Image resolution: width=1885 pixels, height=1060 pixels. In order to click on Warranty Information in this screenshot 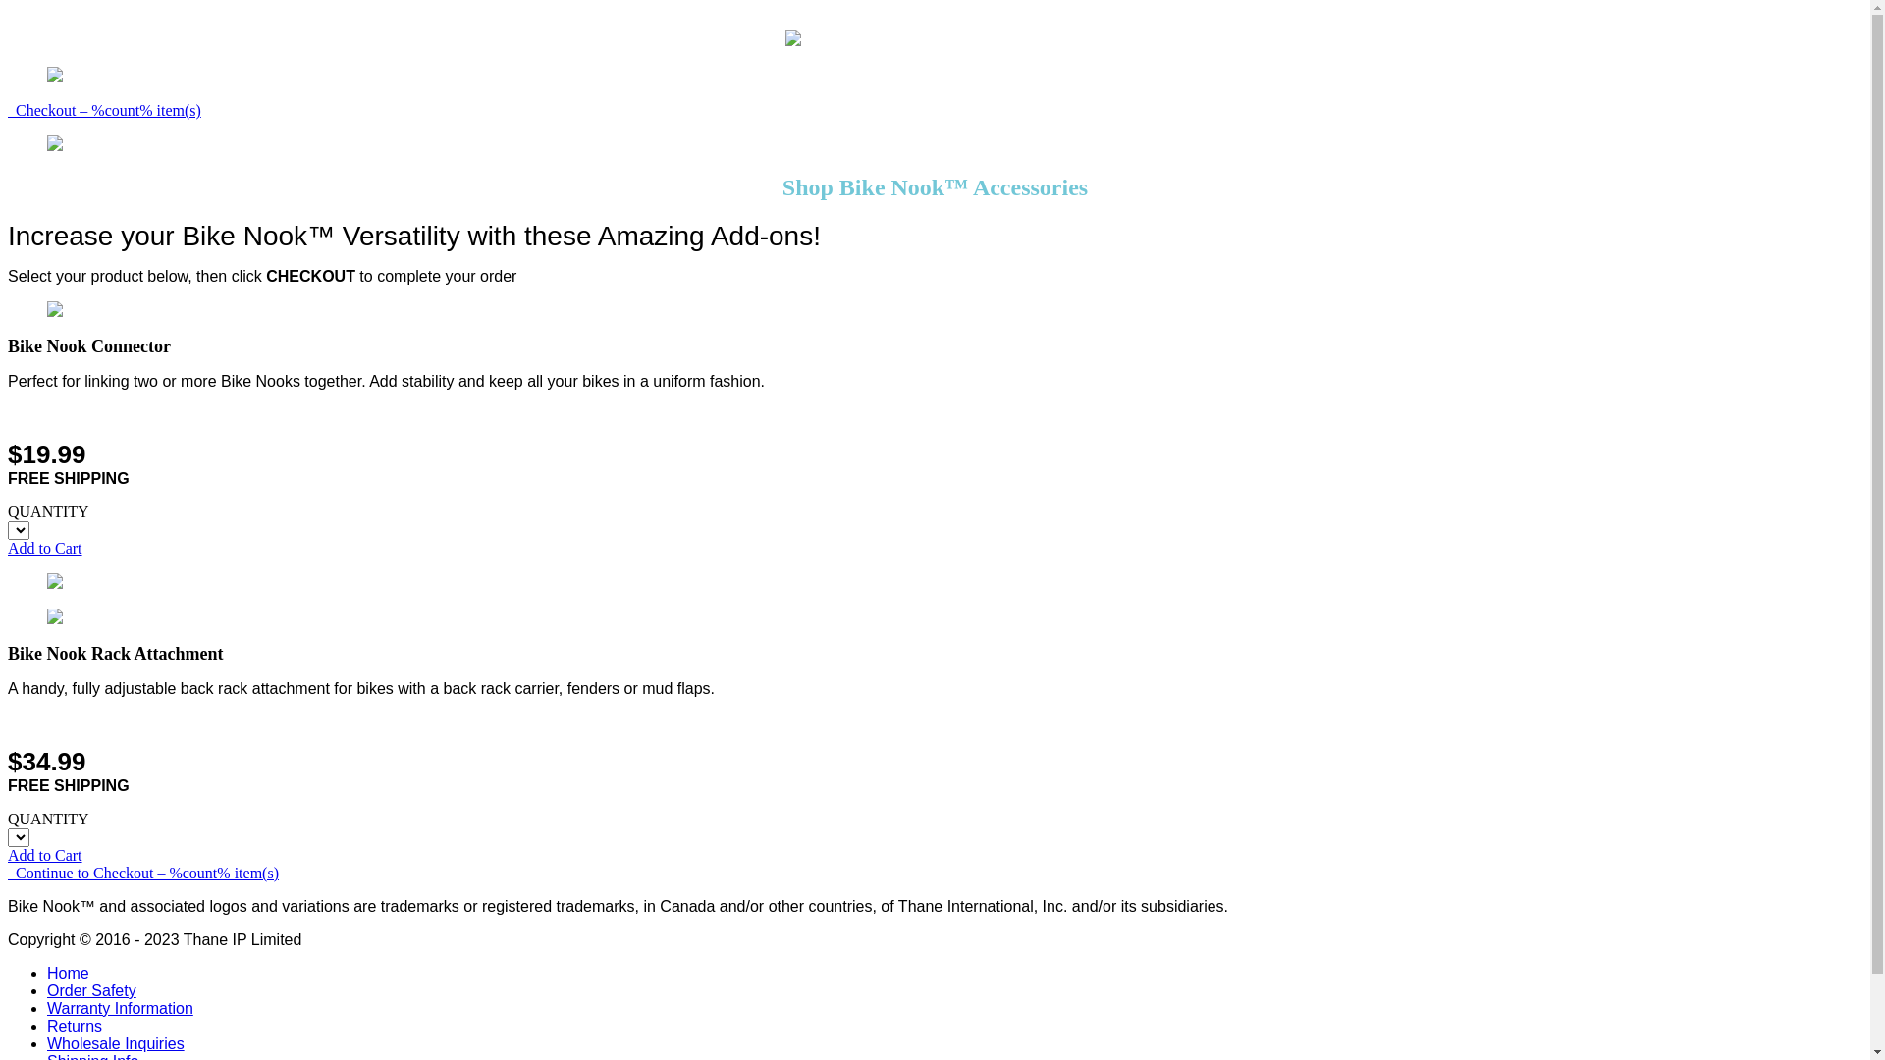, I will do `click(120, 1009)`.